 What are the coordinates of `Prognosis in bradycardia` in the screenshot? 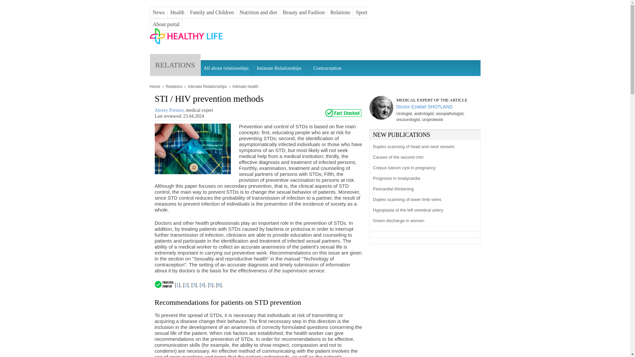 It's located at (424, 178).